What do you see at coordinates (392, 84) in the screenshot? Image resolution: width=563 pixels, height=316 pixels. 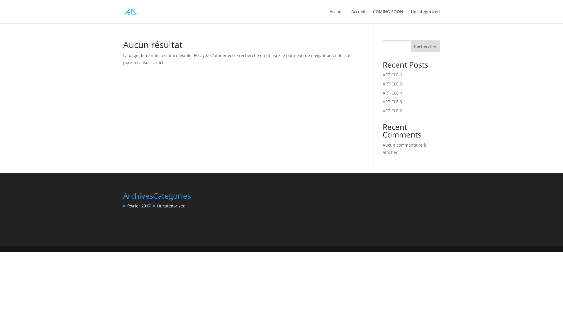 I see `ARTICLE 5` at bounding box center [392, 84].